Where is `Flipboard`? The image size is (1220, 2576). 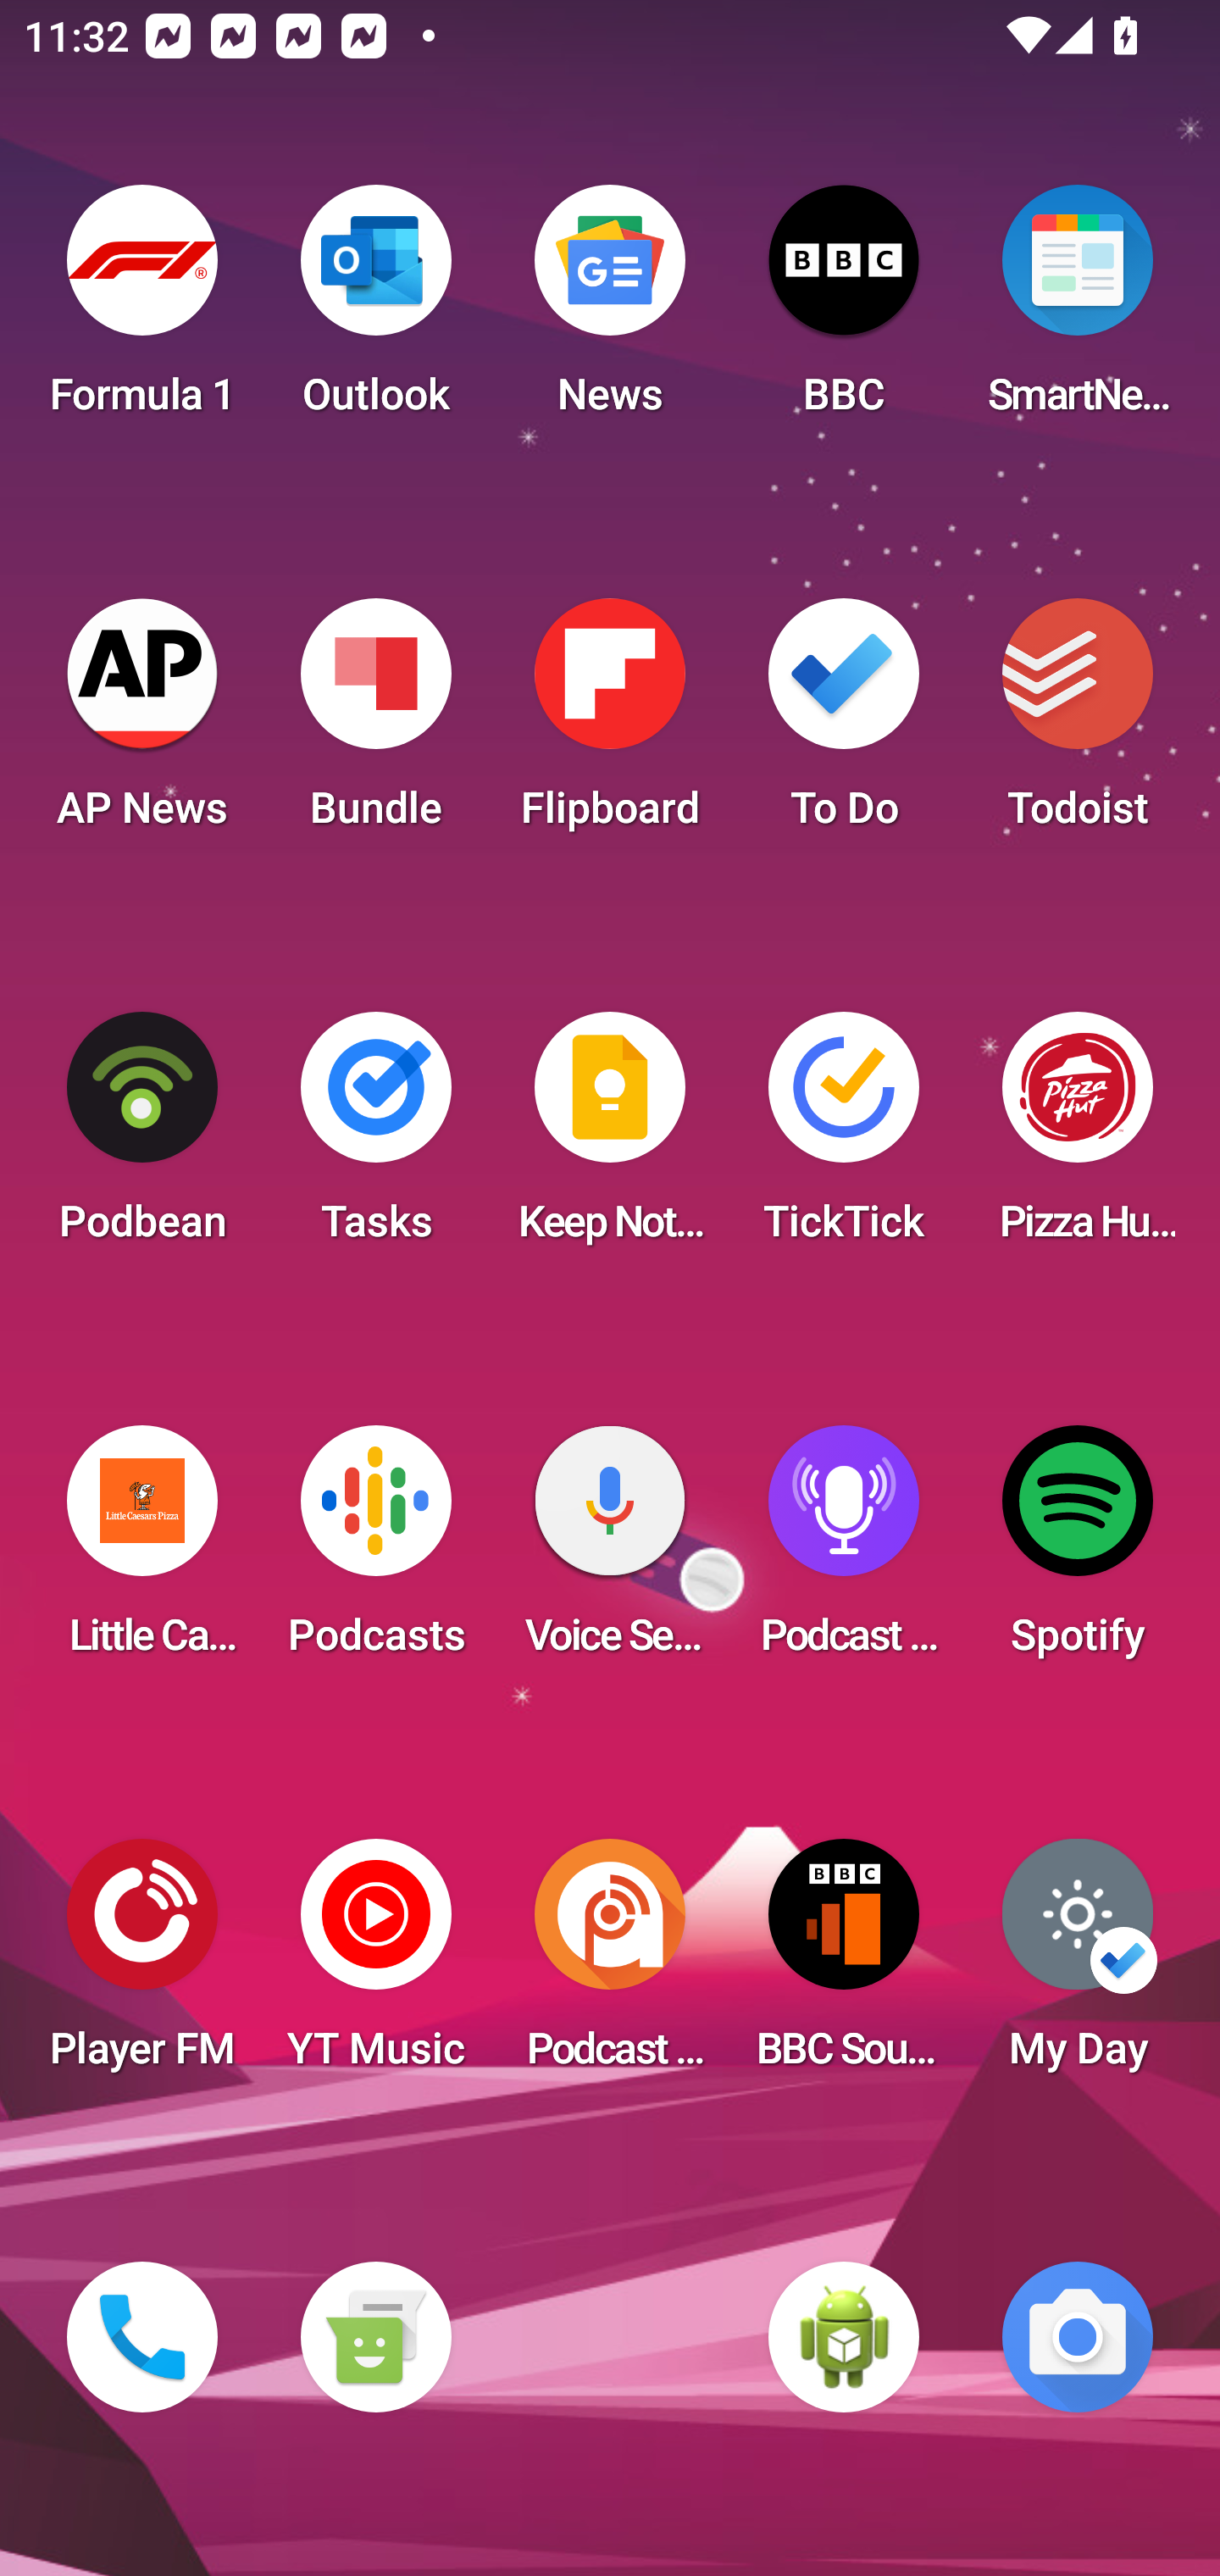
Flipboard is located at coordinates (610, 724).